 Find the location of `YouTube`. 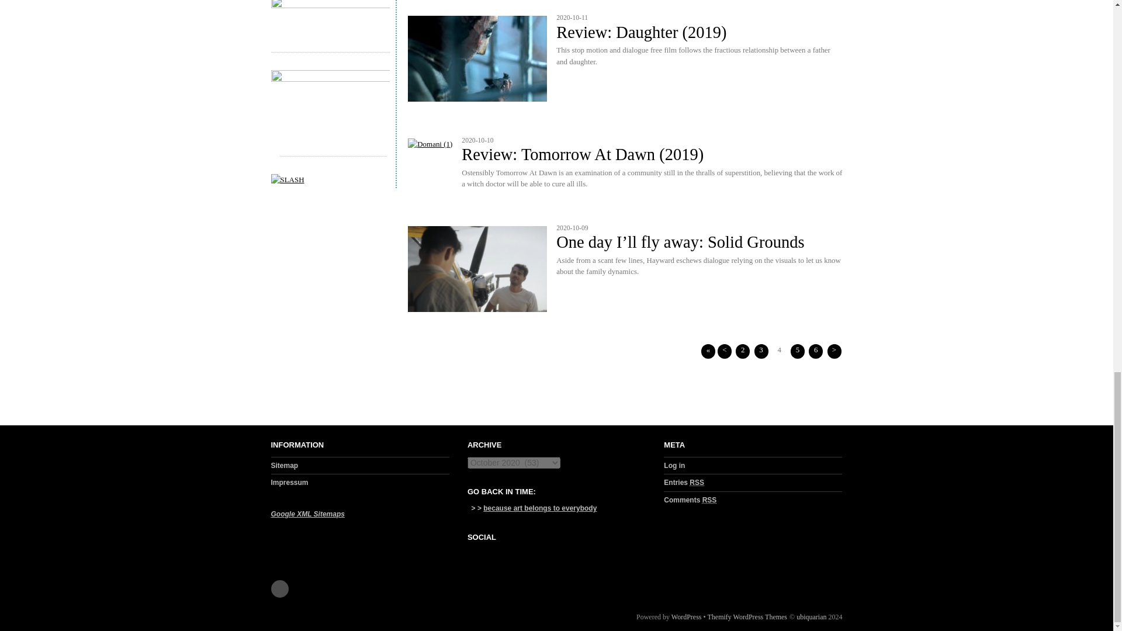

YouTube is located at coordinates (531, 555).